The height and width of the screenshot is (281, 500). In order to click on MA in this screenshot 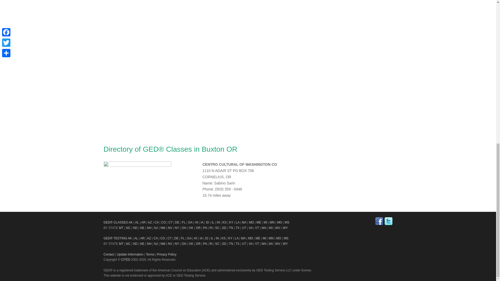, I will do `click(244, 222)`.